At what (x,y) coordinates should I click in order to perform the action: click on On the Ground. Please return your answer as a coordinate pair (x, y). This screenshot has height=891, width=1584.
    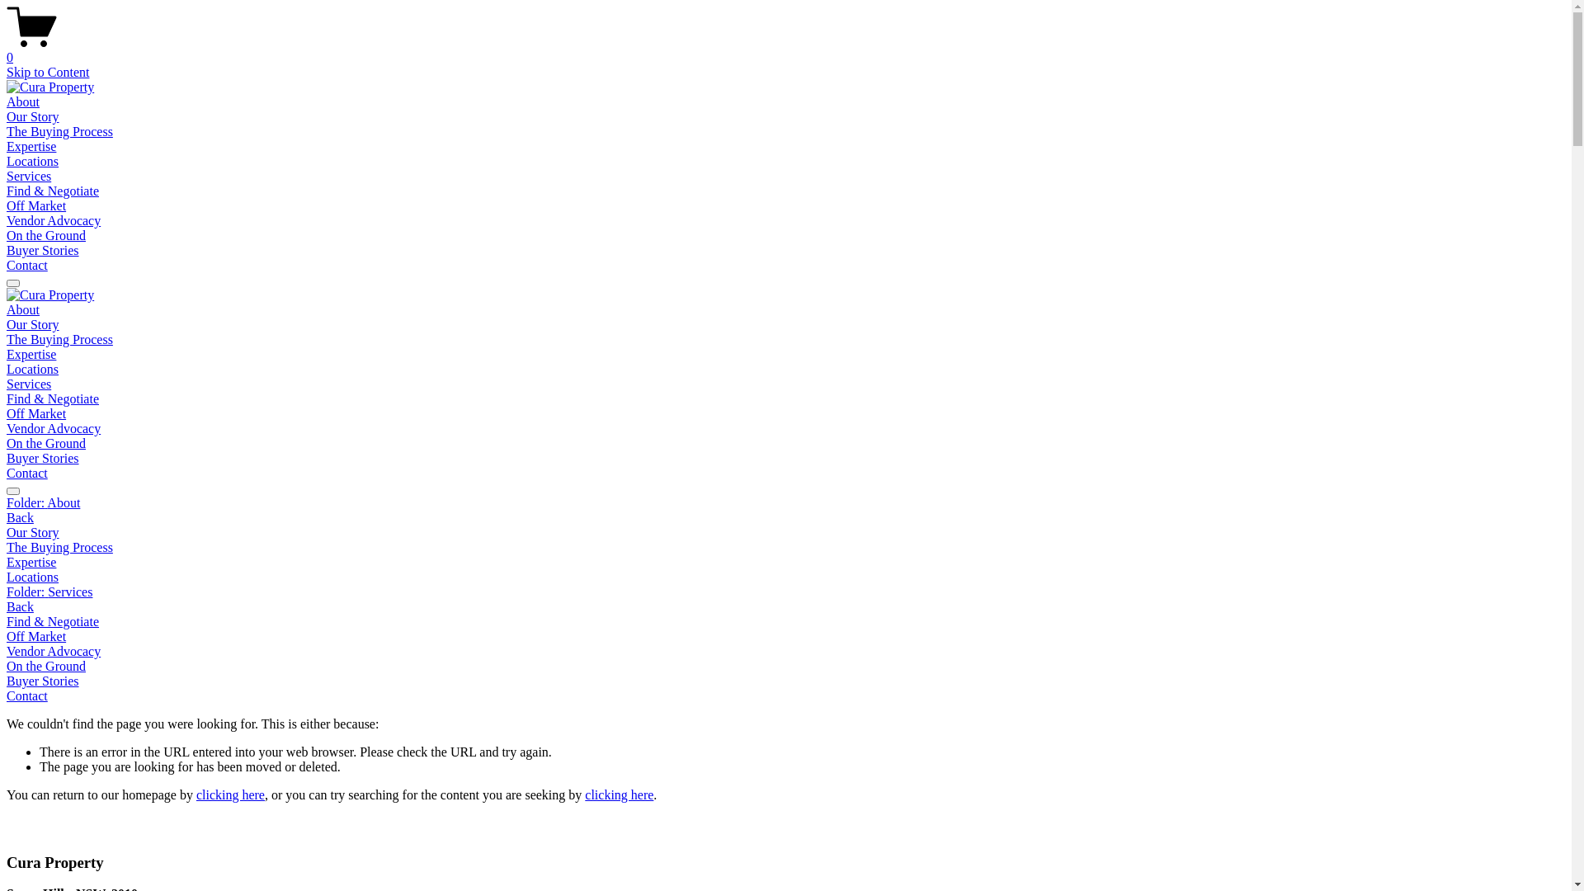
    Looking at the image, I should click on (785, 667).